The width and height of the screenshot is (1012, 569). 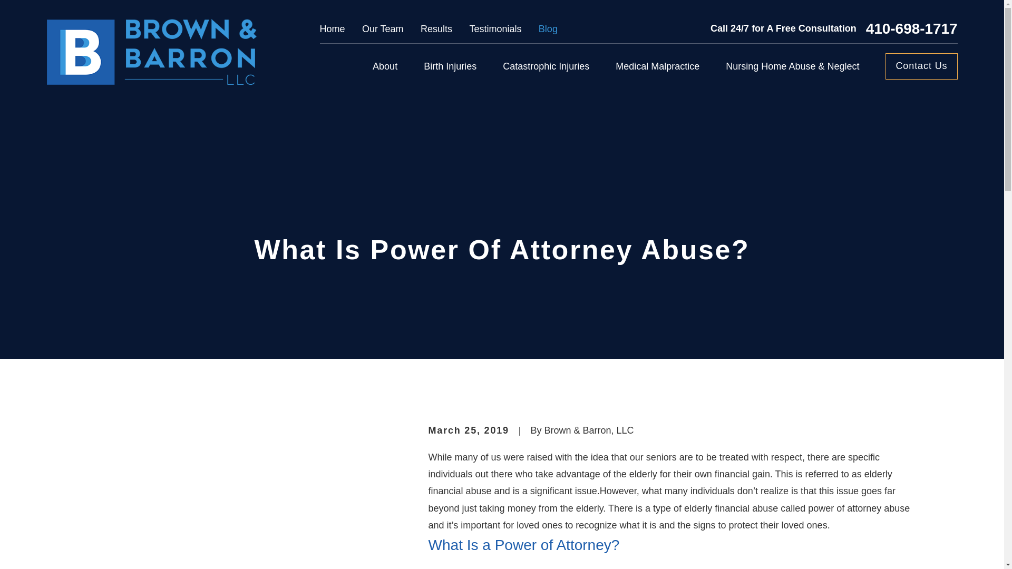 I want to click on Results, so click(x=436, y=28).